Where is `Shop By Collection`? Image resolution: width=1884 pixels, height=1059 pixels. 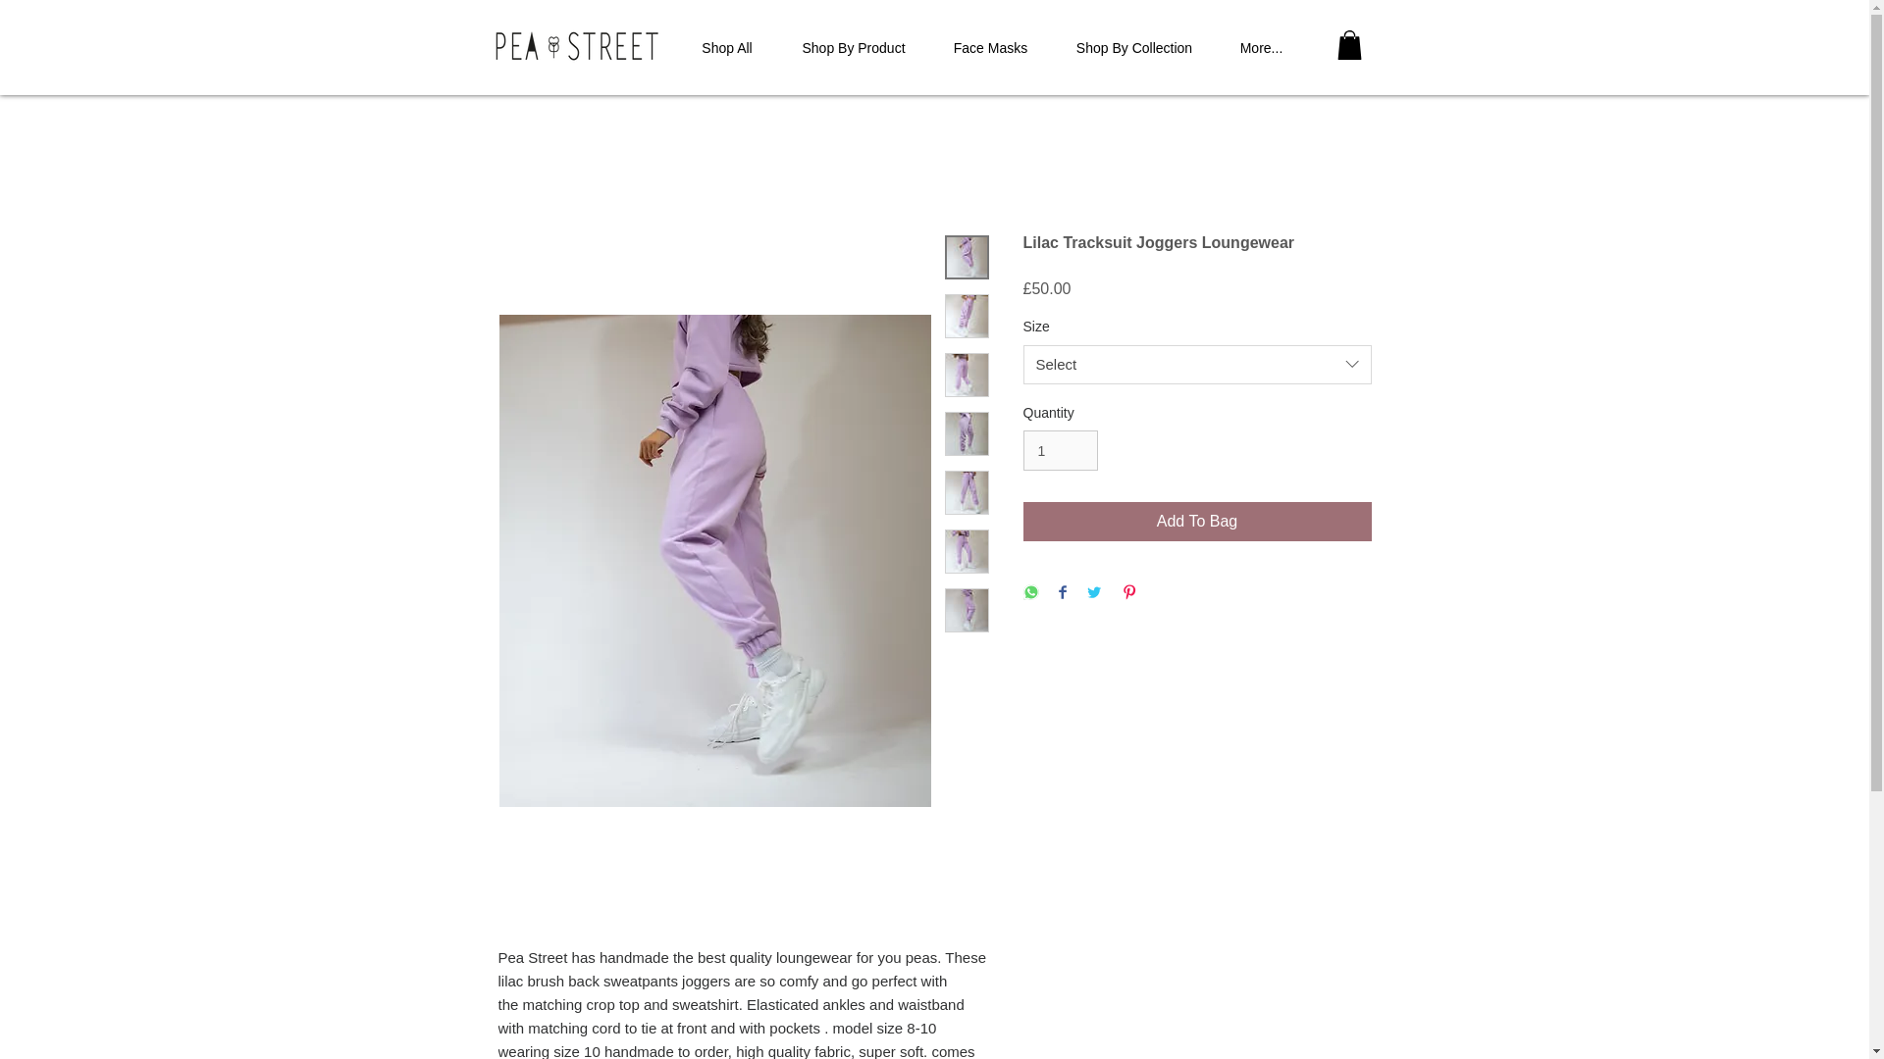
Shop By Collection is located at coordinates (1132, 49).